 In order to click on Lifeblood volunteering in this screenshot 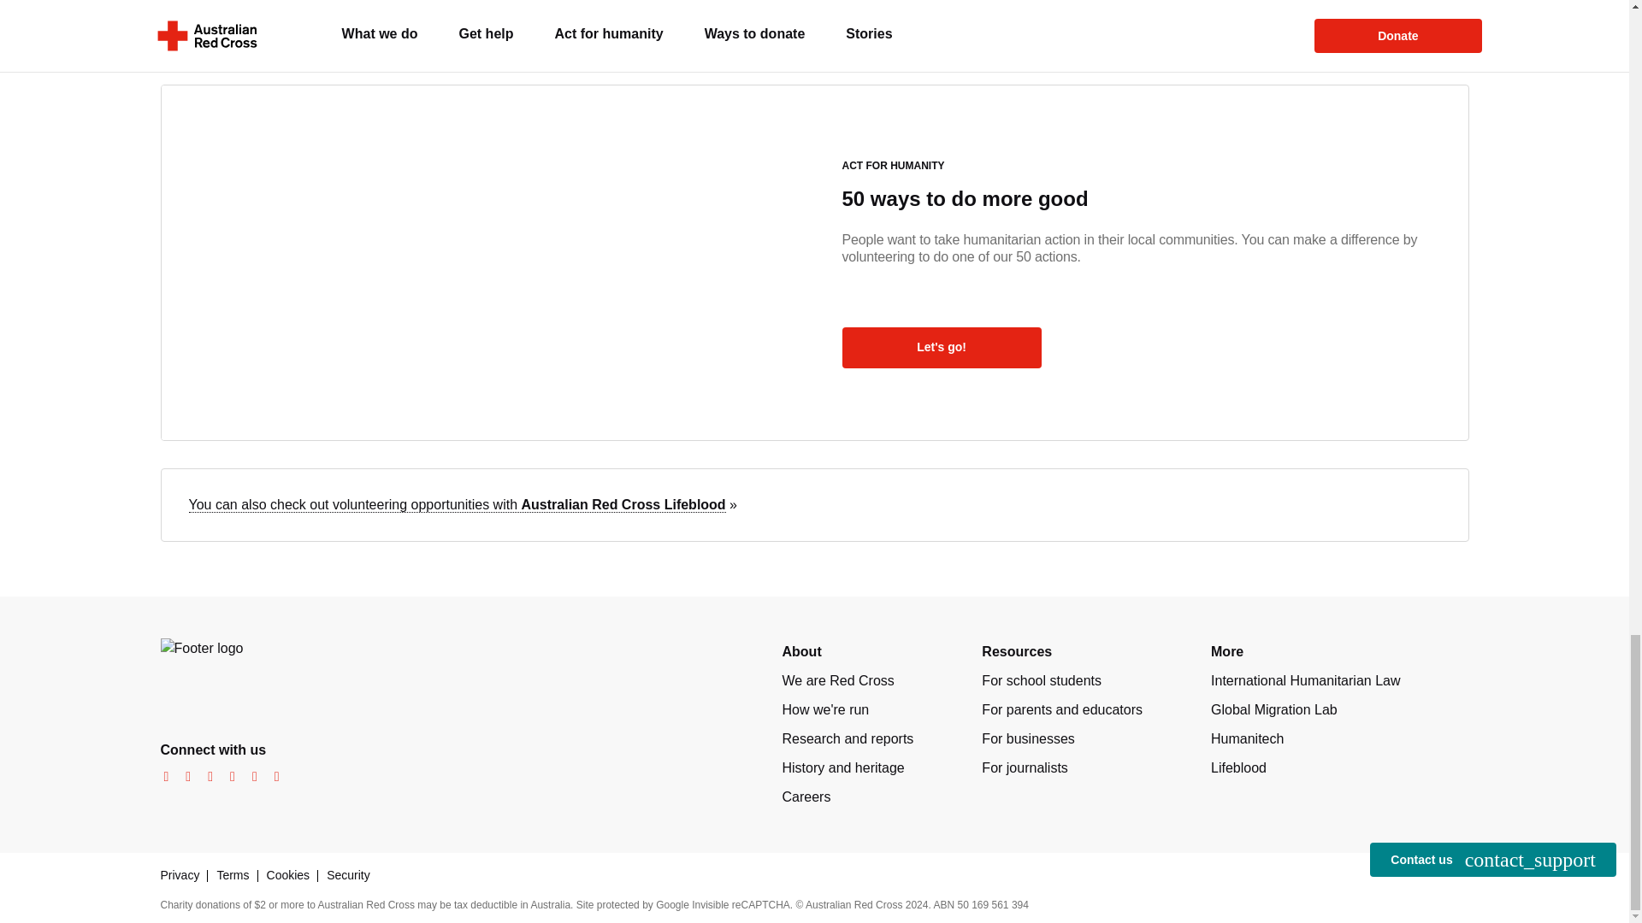, I will do `click(457, 505)`.